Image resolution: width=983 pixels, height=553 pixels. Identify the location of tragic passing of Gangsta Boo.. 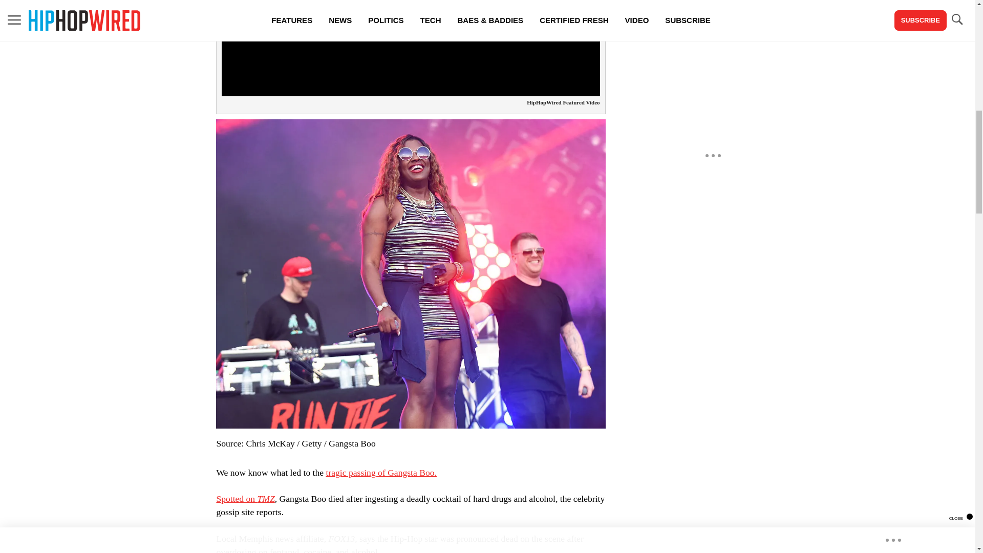
(381, 472).